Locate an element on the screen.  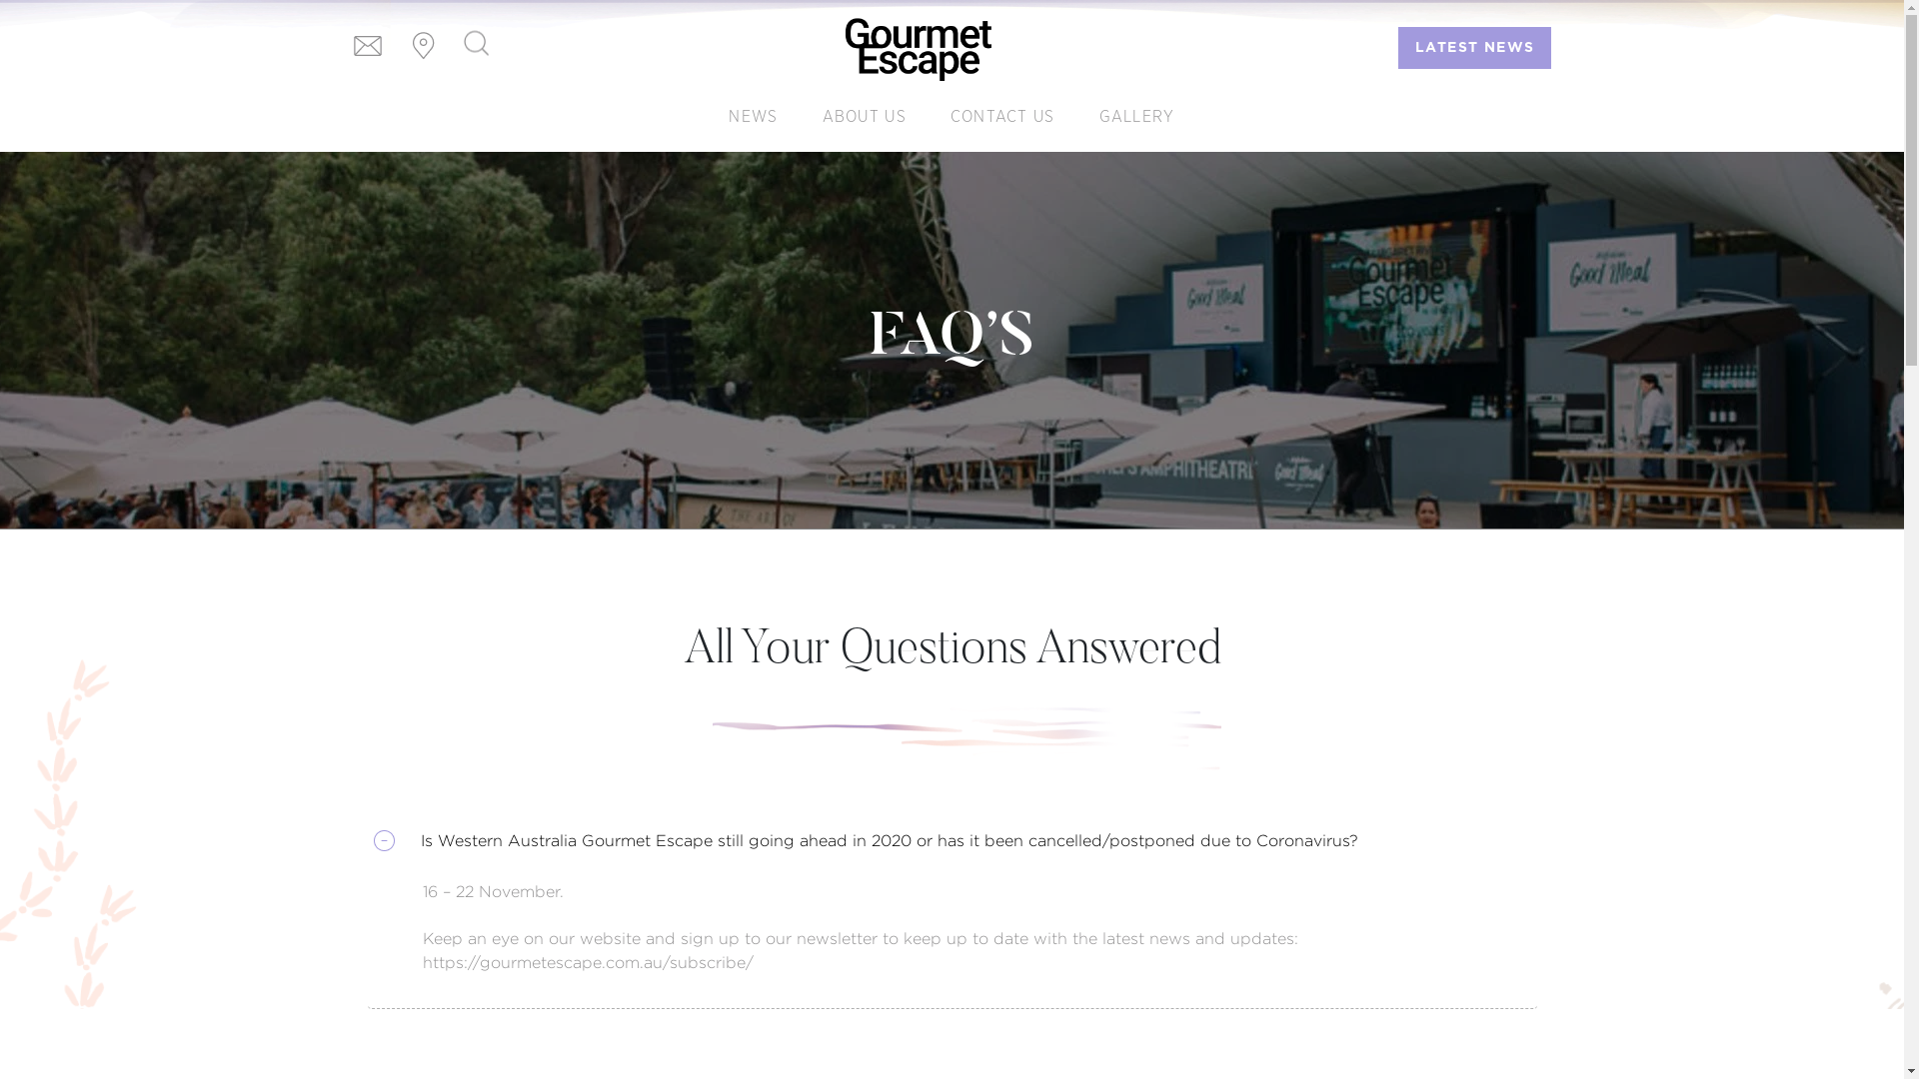
LATEST NEWS is located at coordinates (1475, 48).